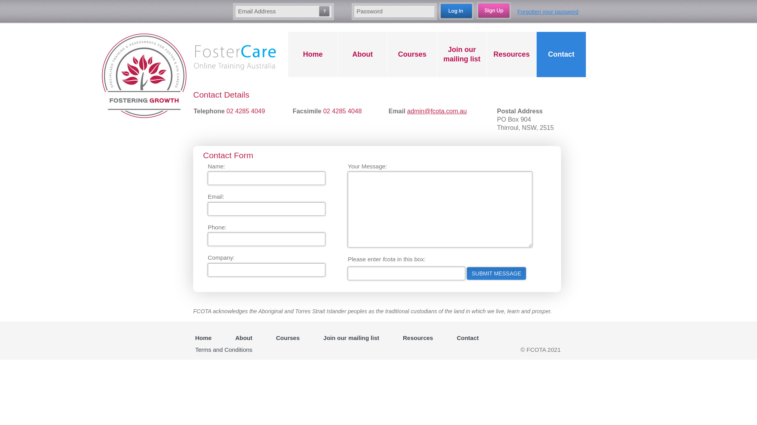 The height and width of the screenshot is (425, 757). Describe the element at coordinates (468, 338) in the screenshot. I see `Contact` at that location.